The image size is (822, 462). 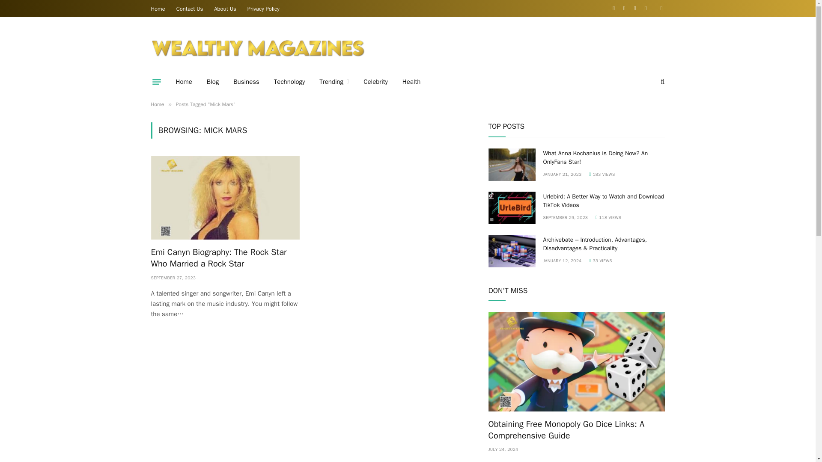 I want to click on Privacy Policy, so click(x=263, y=9).